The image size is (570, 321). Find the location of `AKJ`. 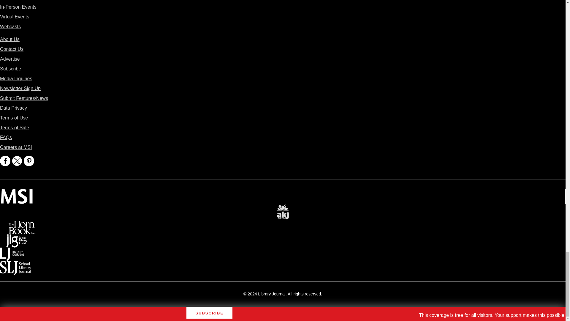

AKJ is located at coordinates (283, 208).